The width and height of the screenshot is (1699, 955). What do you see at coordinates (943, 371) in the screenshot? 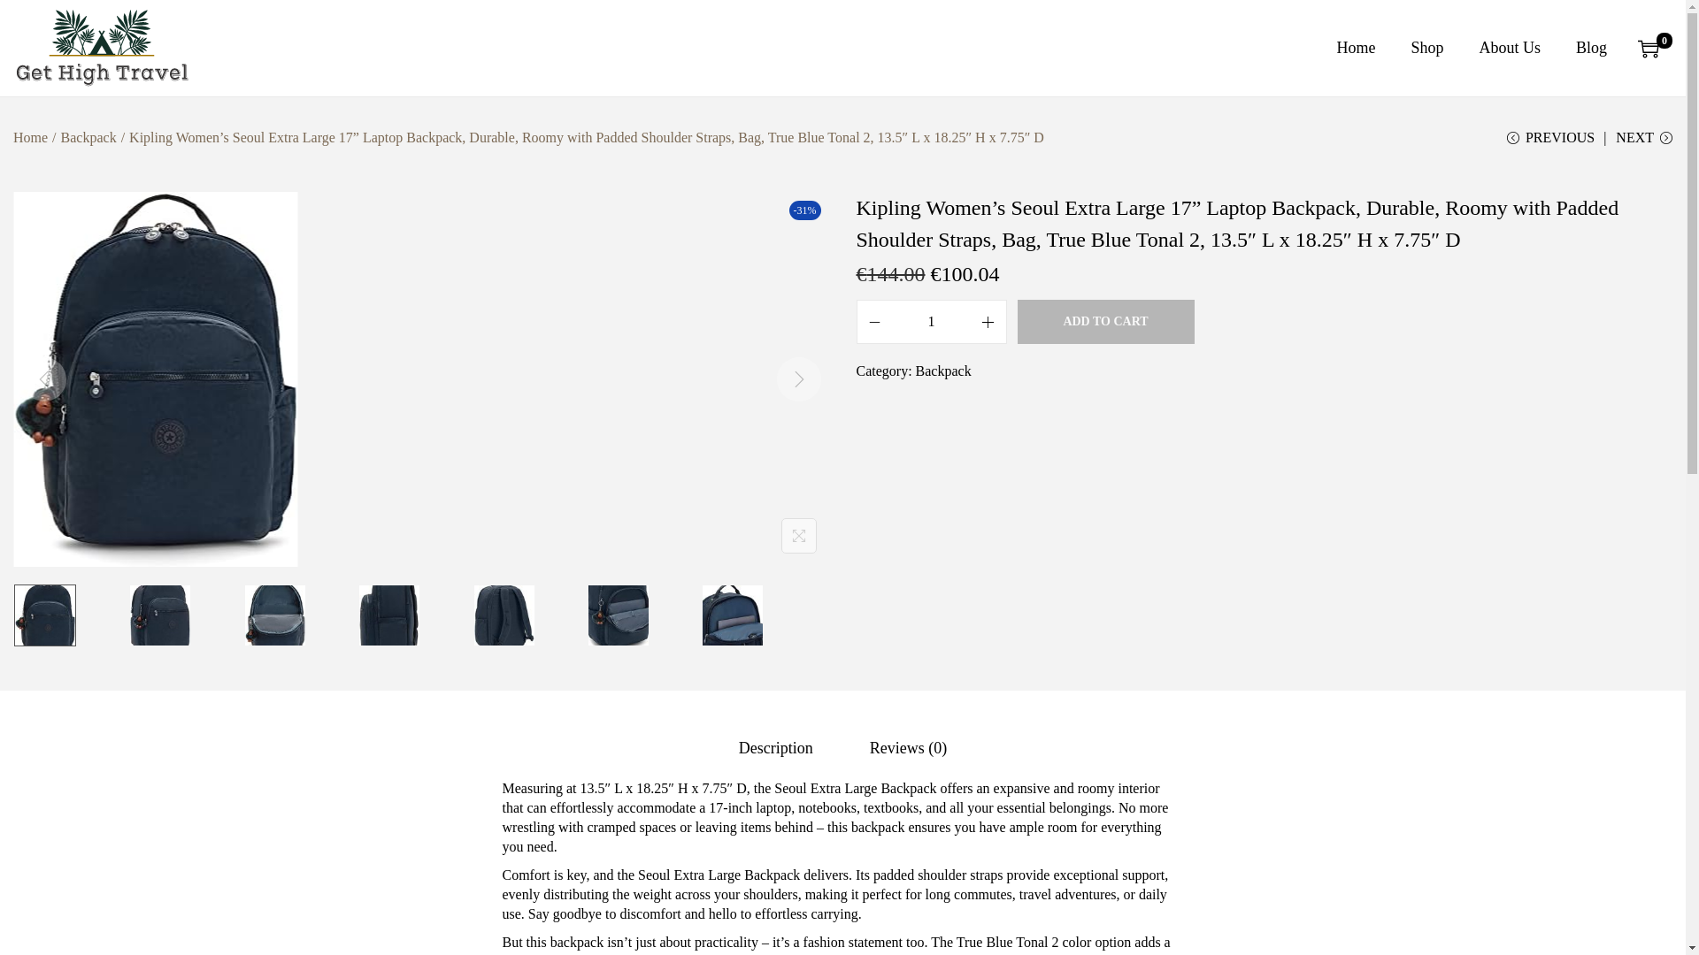
I see `Backpack` at bounding box center [943, 371].